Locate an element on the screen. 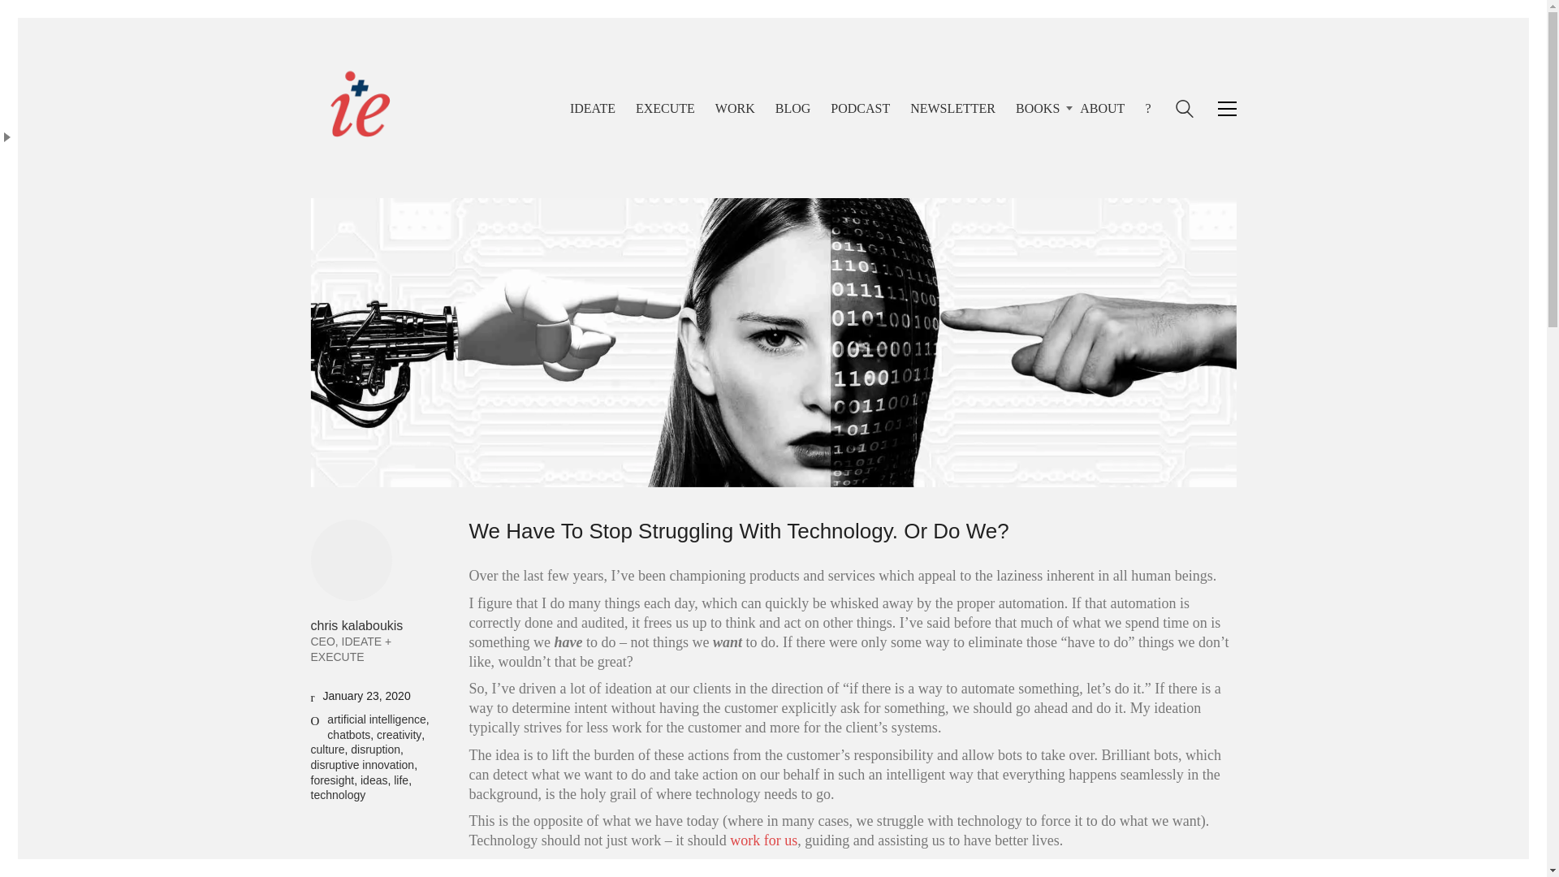  IDEATE is located at coordinates (593, 108).